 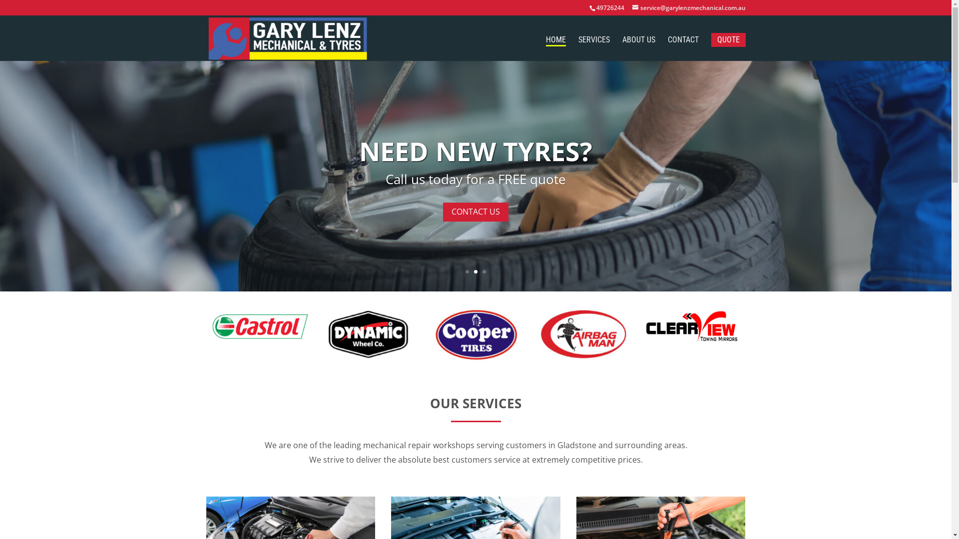 What do you see at coordinates (689, 8) in the screenshot?
I see `service@garylenzmechanical.com.au` at bounding box center [689, 8].